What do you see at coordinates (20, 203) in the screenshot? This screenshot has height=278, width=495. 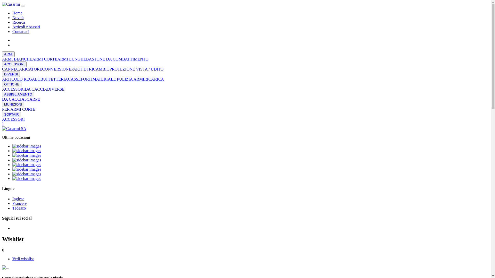 I see `Francese` at bounding box center [20, 203].